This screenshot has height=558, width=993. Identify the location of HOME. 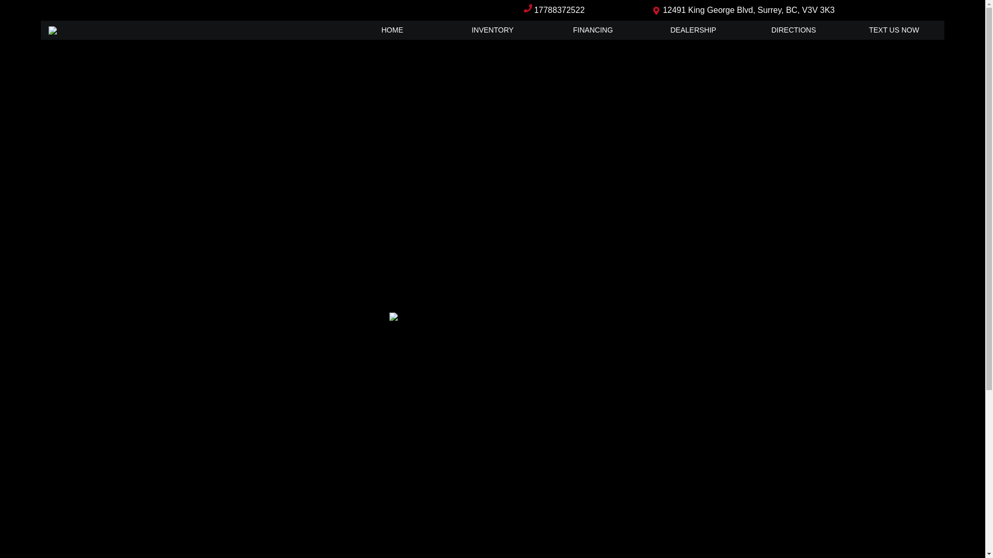
(392, 30).